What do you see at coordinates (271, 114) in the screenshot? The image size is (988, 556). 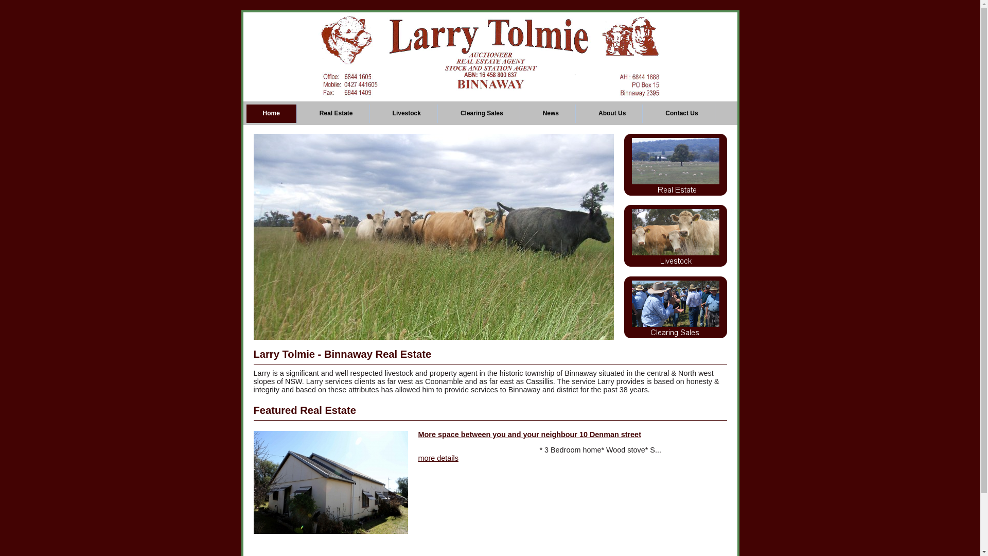 I see `Home` at bounding box center [271, 114].